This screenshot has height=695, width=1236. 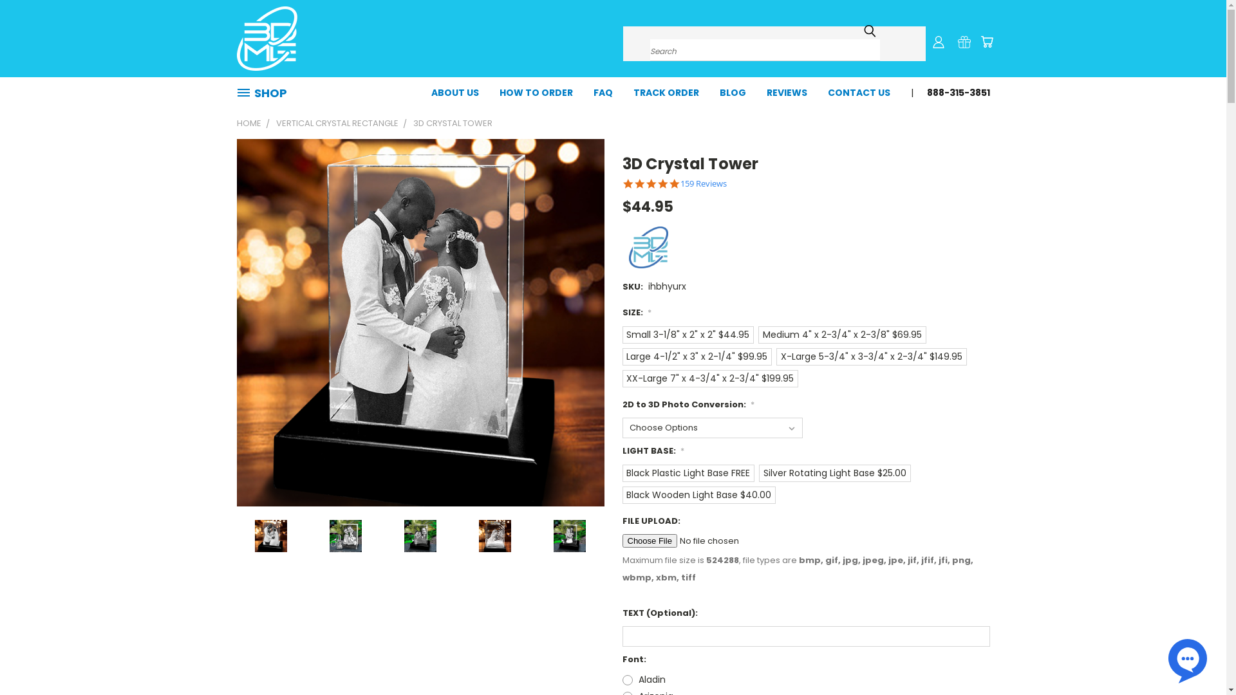 What do you see at coordinates (964, 42) in the screenshot?
I see `Gift Certificates` at bounding box center [964, 42].